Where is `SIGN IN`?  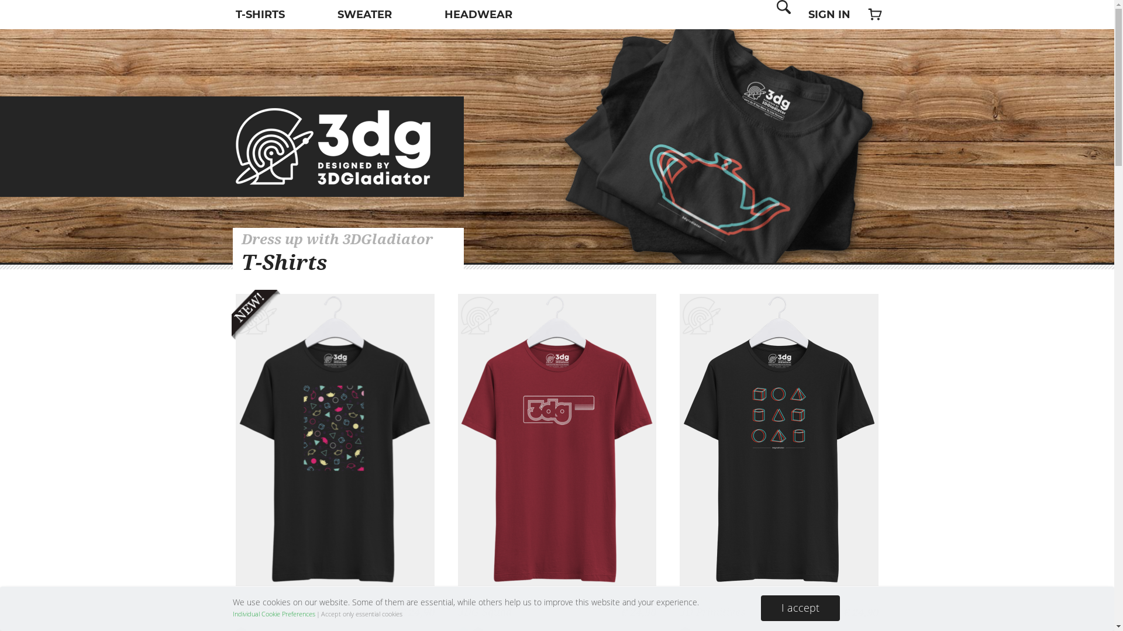
SIGN IN is located at coordinates (829, 15).